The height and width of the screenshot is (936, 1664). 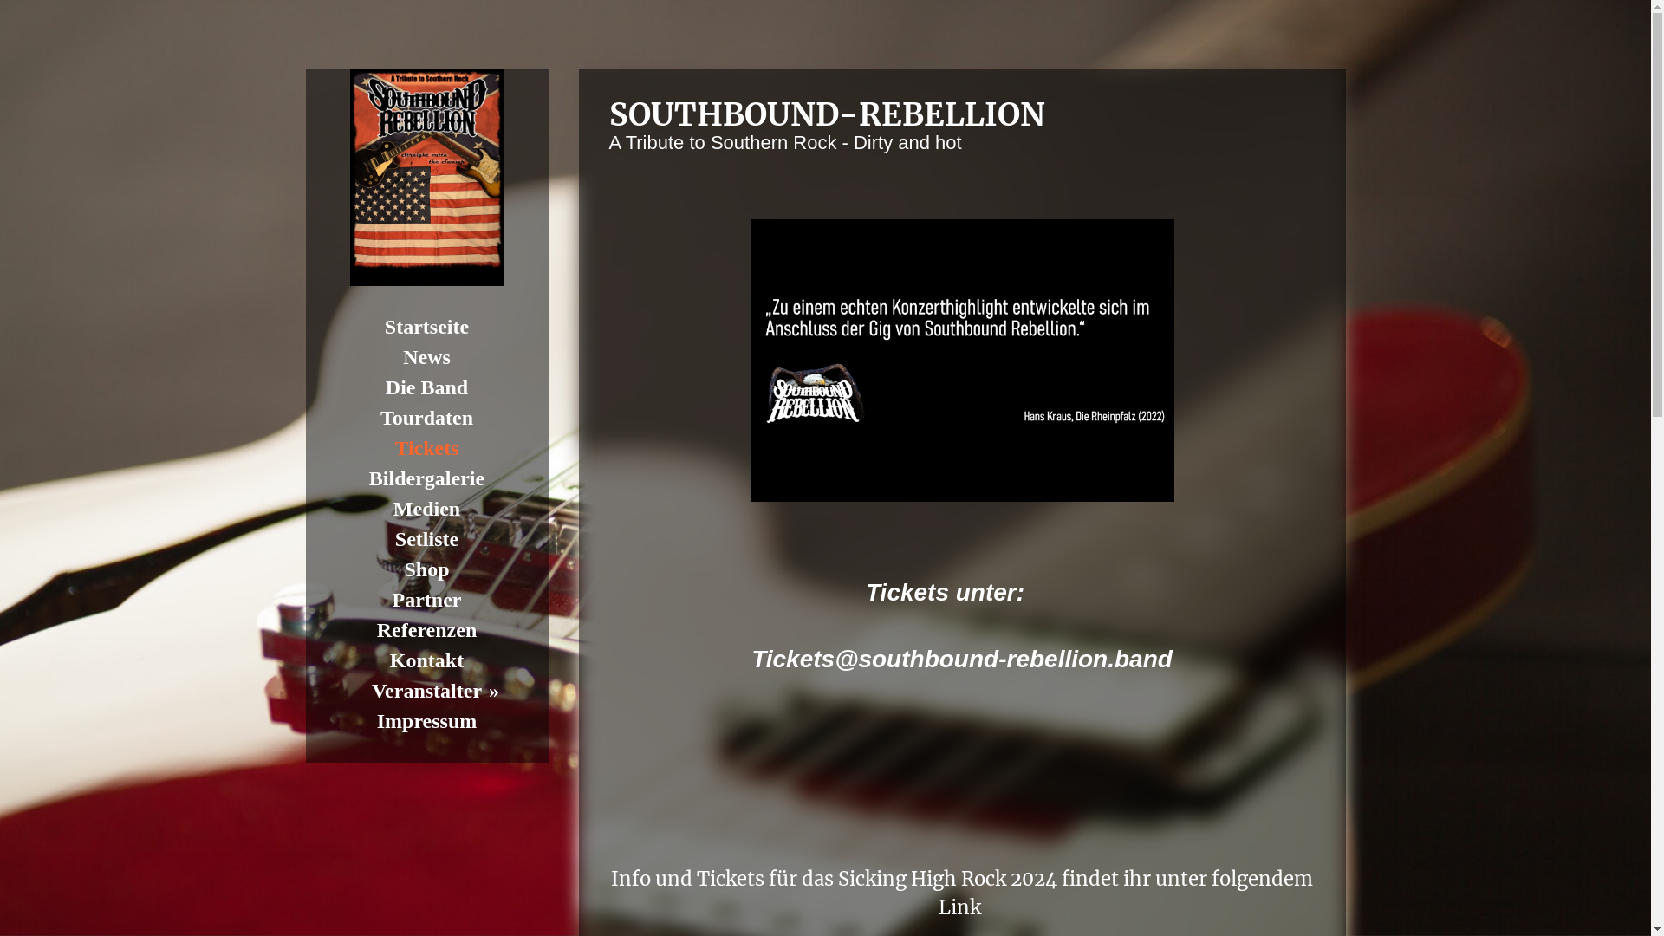 I want to click on Die Band, so click(x=426, y=388).